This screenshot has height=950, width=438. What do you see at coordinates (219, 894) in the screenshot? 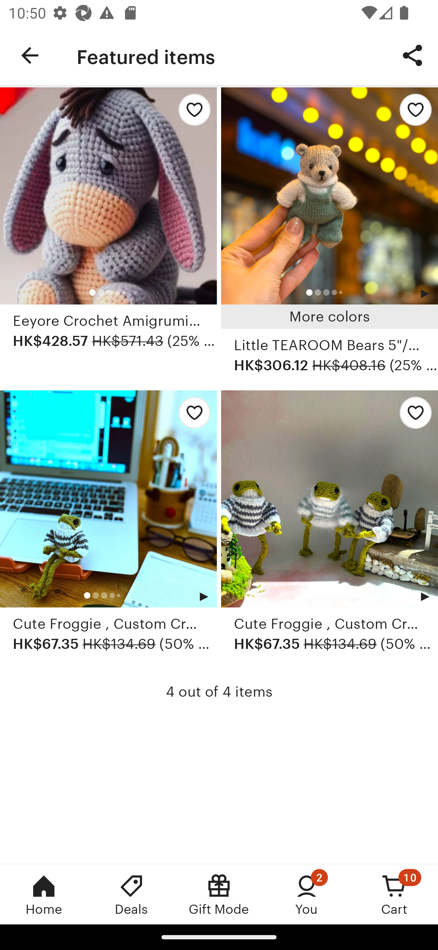
I see `Gift Mode` at bounding box center [219, 894].